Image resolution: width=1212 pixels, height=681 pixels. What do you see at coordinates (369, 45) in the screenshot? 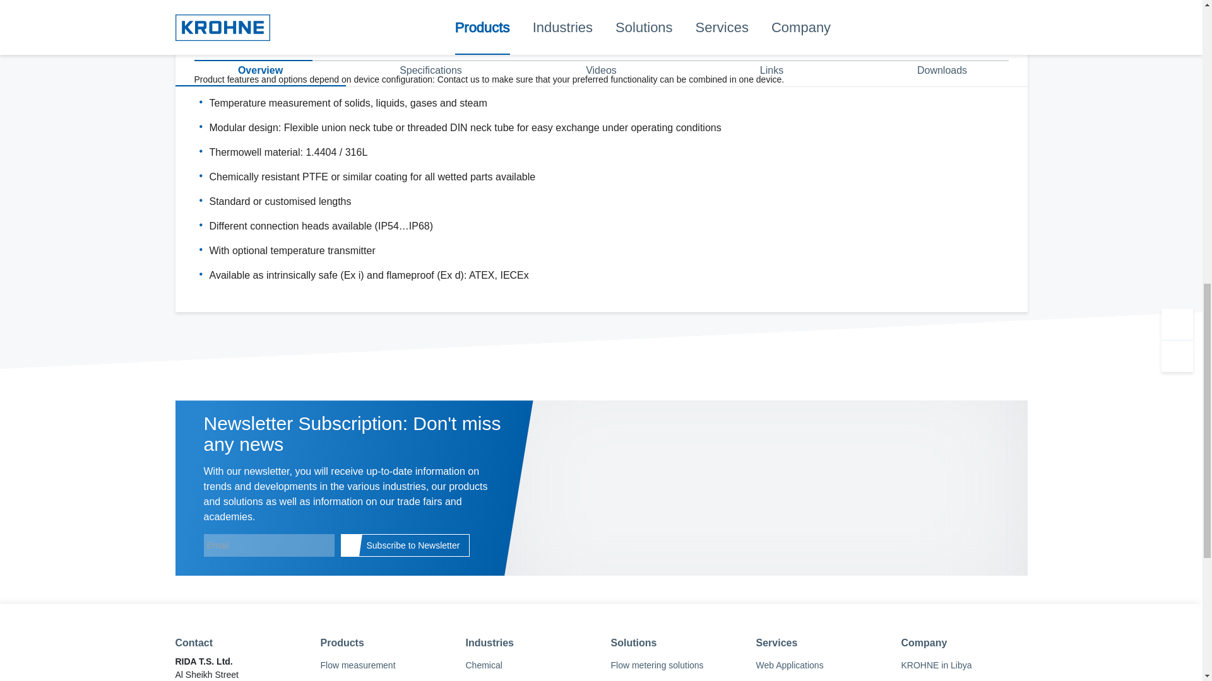
I see `Typical applications` at bounding box center [369, 45].